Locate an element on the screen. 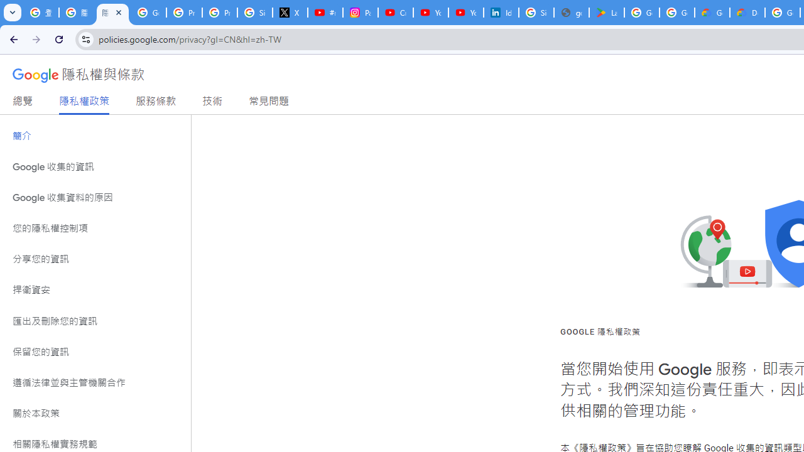  #nbabasketballhighlights - YouTube is located at coordinates (325, 13).